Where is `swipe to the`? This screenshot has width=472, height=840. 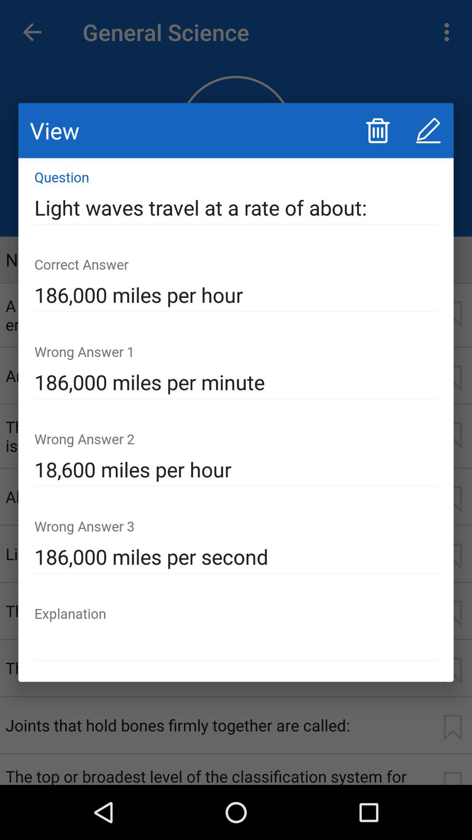 swipe to the is located at coordinates (236, 644).